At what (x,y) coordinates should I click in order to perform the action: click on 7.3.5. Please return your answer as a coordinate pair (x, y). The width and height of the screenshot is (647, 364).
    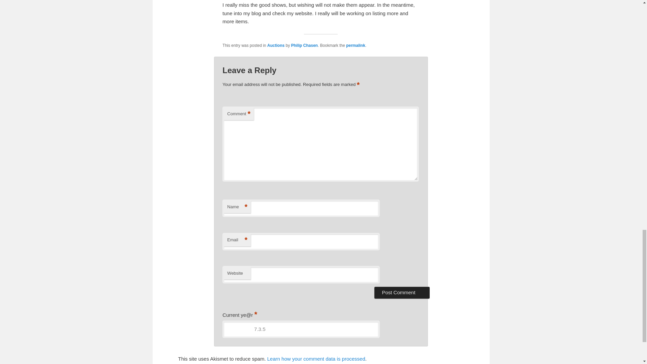
    Looking at the image, I should click on (301, 329).